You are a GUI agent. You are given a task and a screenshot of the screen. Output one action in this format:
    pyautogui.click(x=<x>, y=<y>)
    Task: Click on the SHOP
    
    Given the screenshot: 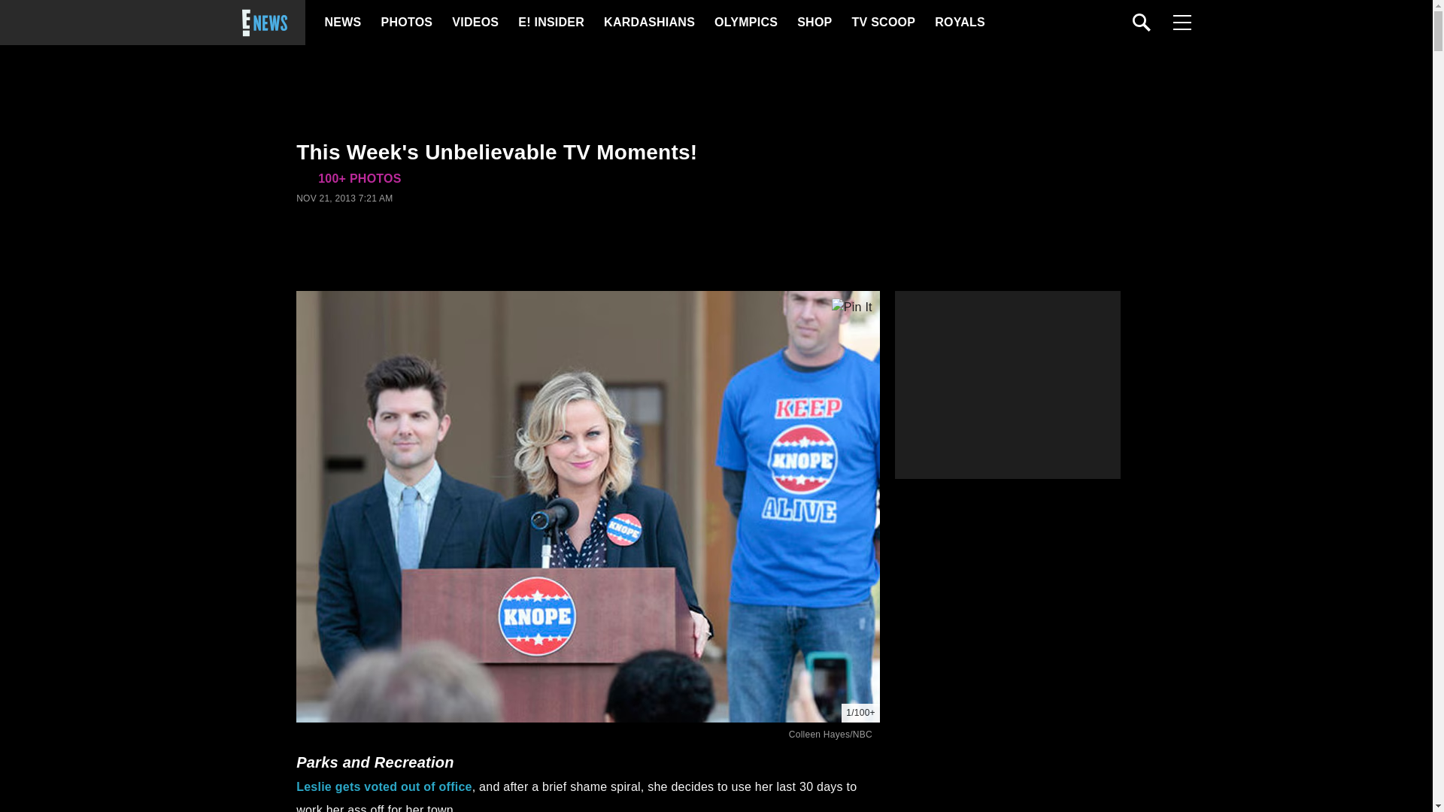 What is the action you would take?
    pyautogui.click(x=813, y=23)
    